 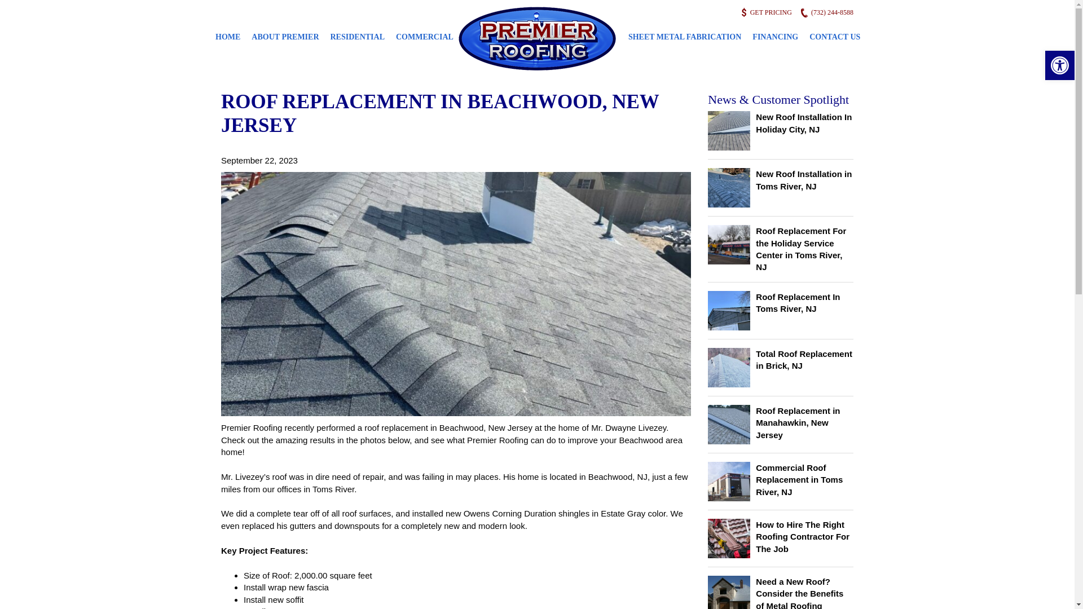 What do you see at coordinates (1059, 65) in the screenshot?
I see `Accessibility Tools` at bounding box center [1059, 65].